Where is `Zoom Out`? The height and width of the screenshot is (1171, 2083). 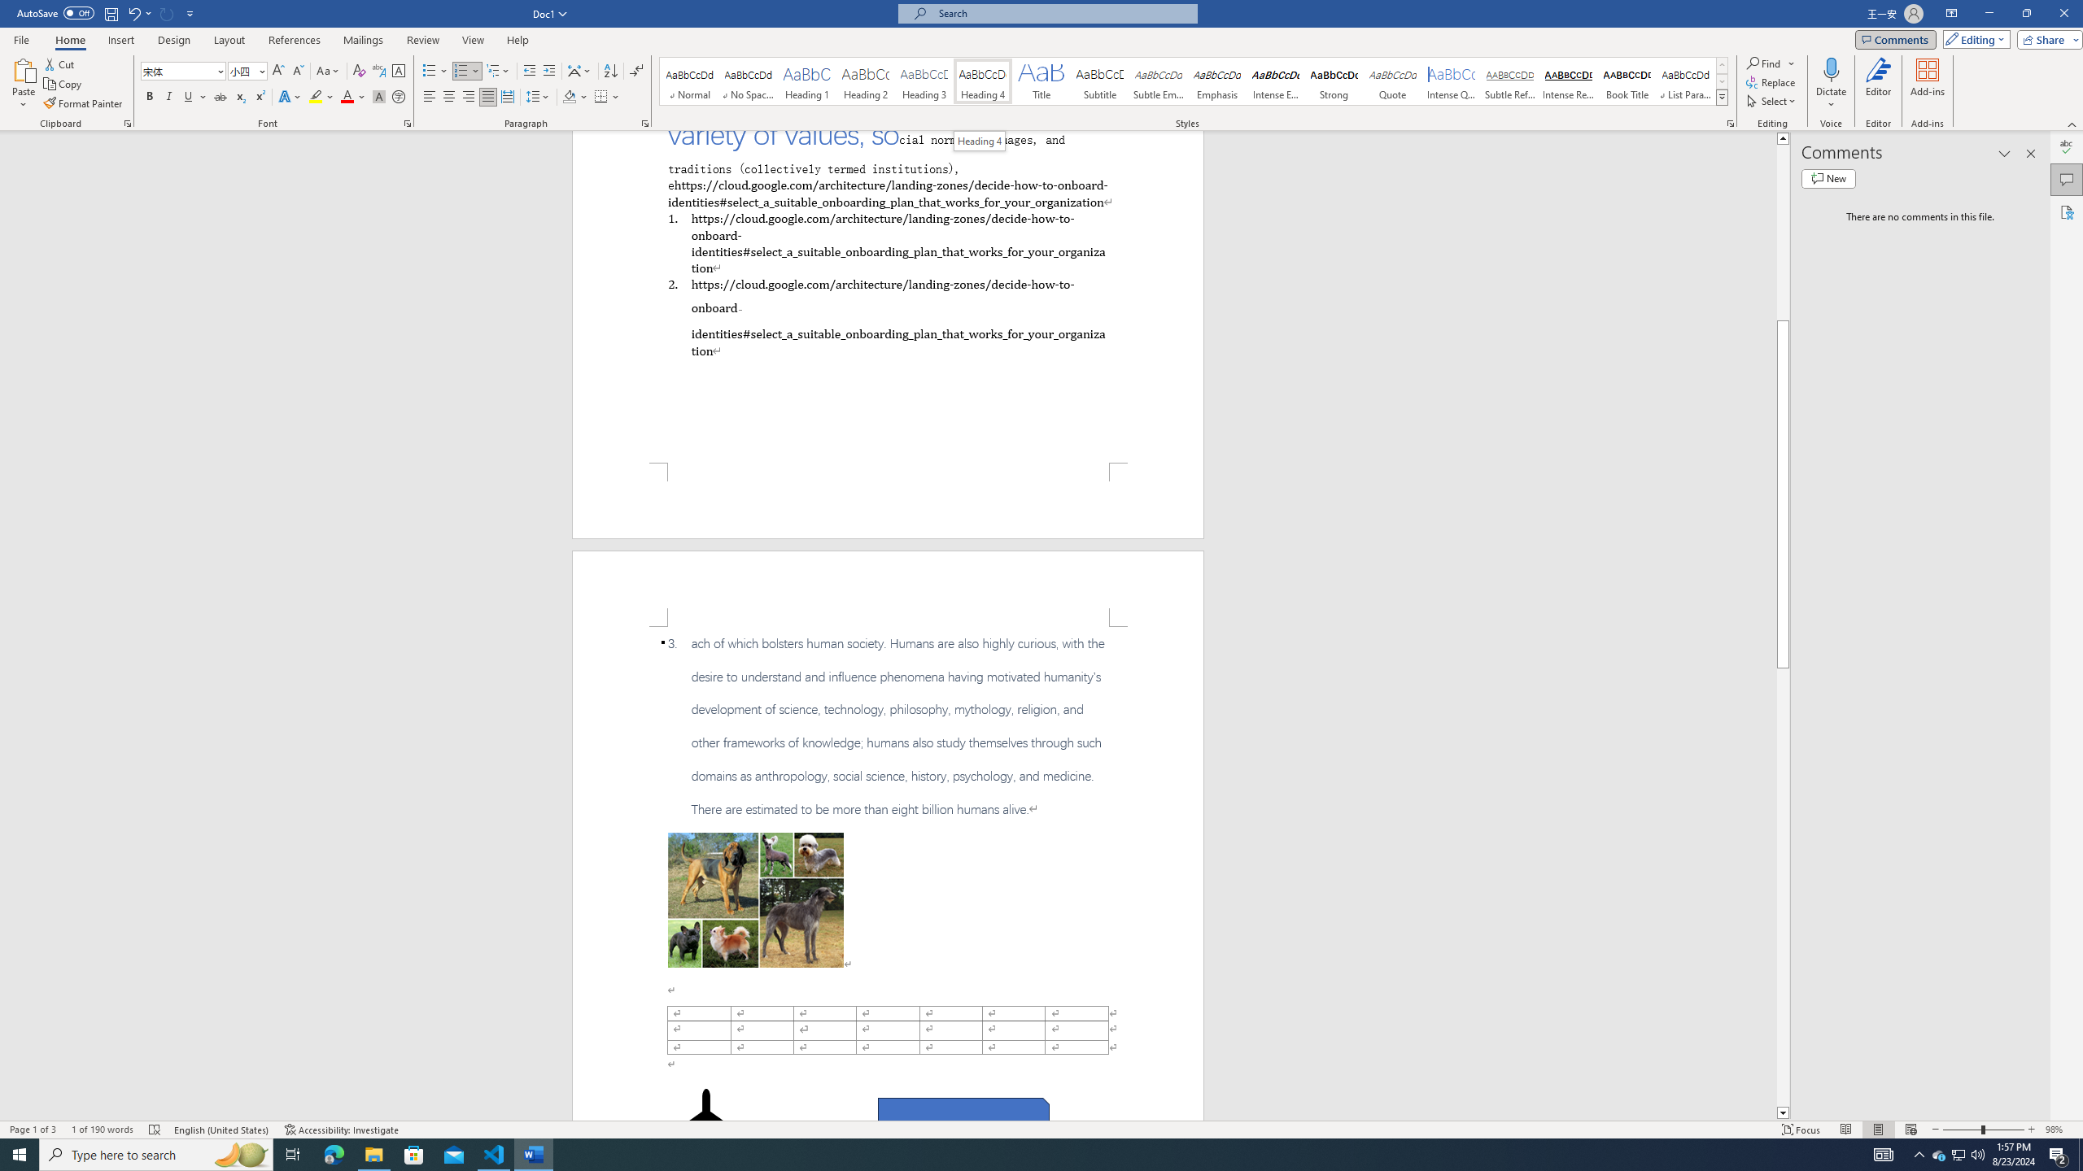 Zoom Out is located at coordinates (1962, 1130).